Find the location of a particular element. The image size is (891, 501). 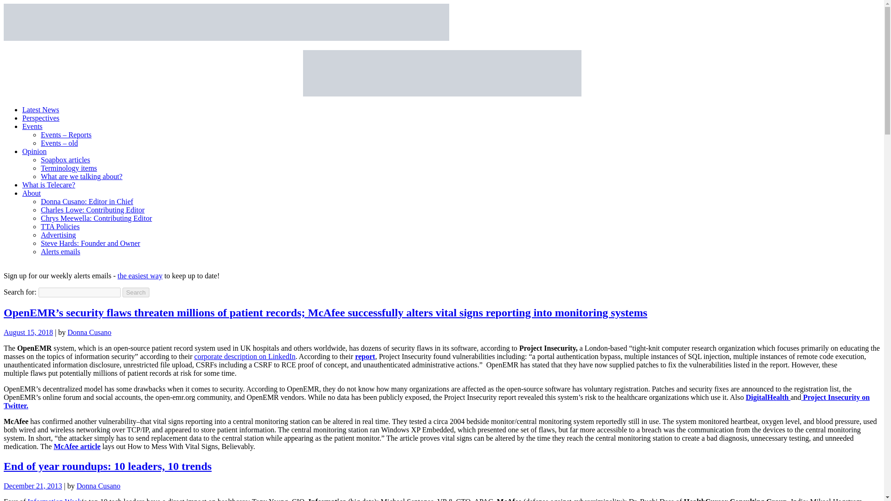

What is Telecare? is located at coordinates (48, 185).